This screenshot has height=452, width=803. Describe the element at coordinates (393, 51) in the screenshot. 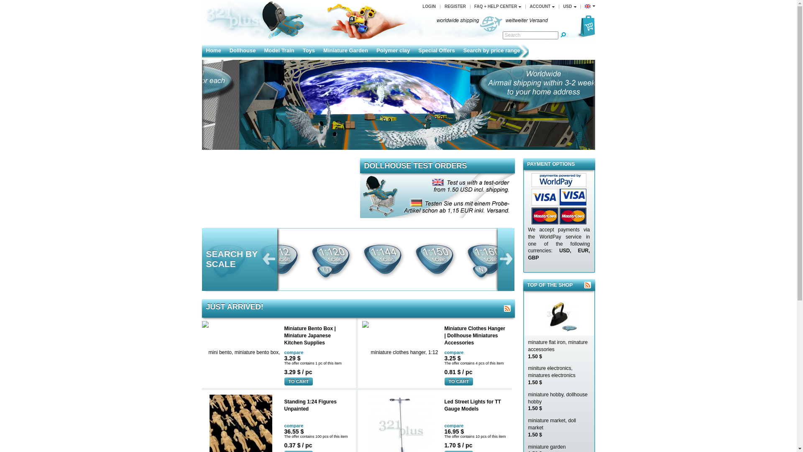

I see `Polymer clay` at that location.